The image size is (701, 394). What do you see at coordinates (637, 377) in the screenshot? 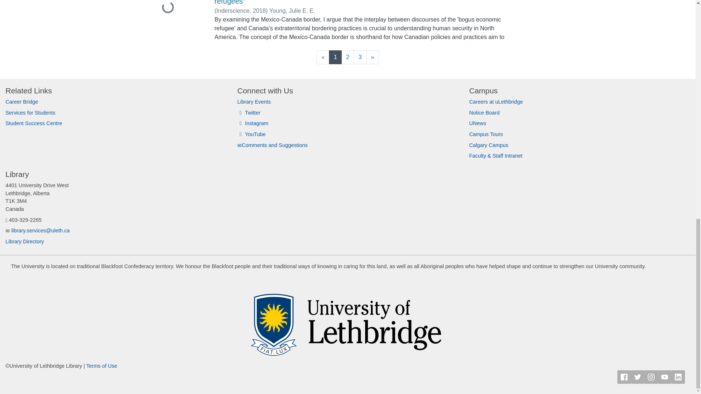
I see `Twitter Link` at bounding box center [637, 377].